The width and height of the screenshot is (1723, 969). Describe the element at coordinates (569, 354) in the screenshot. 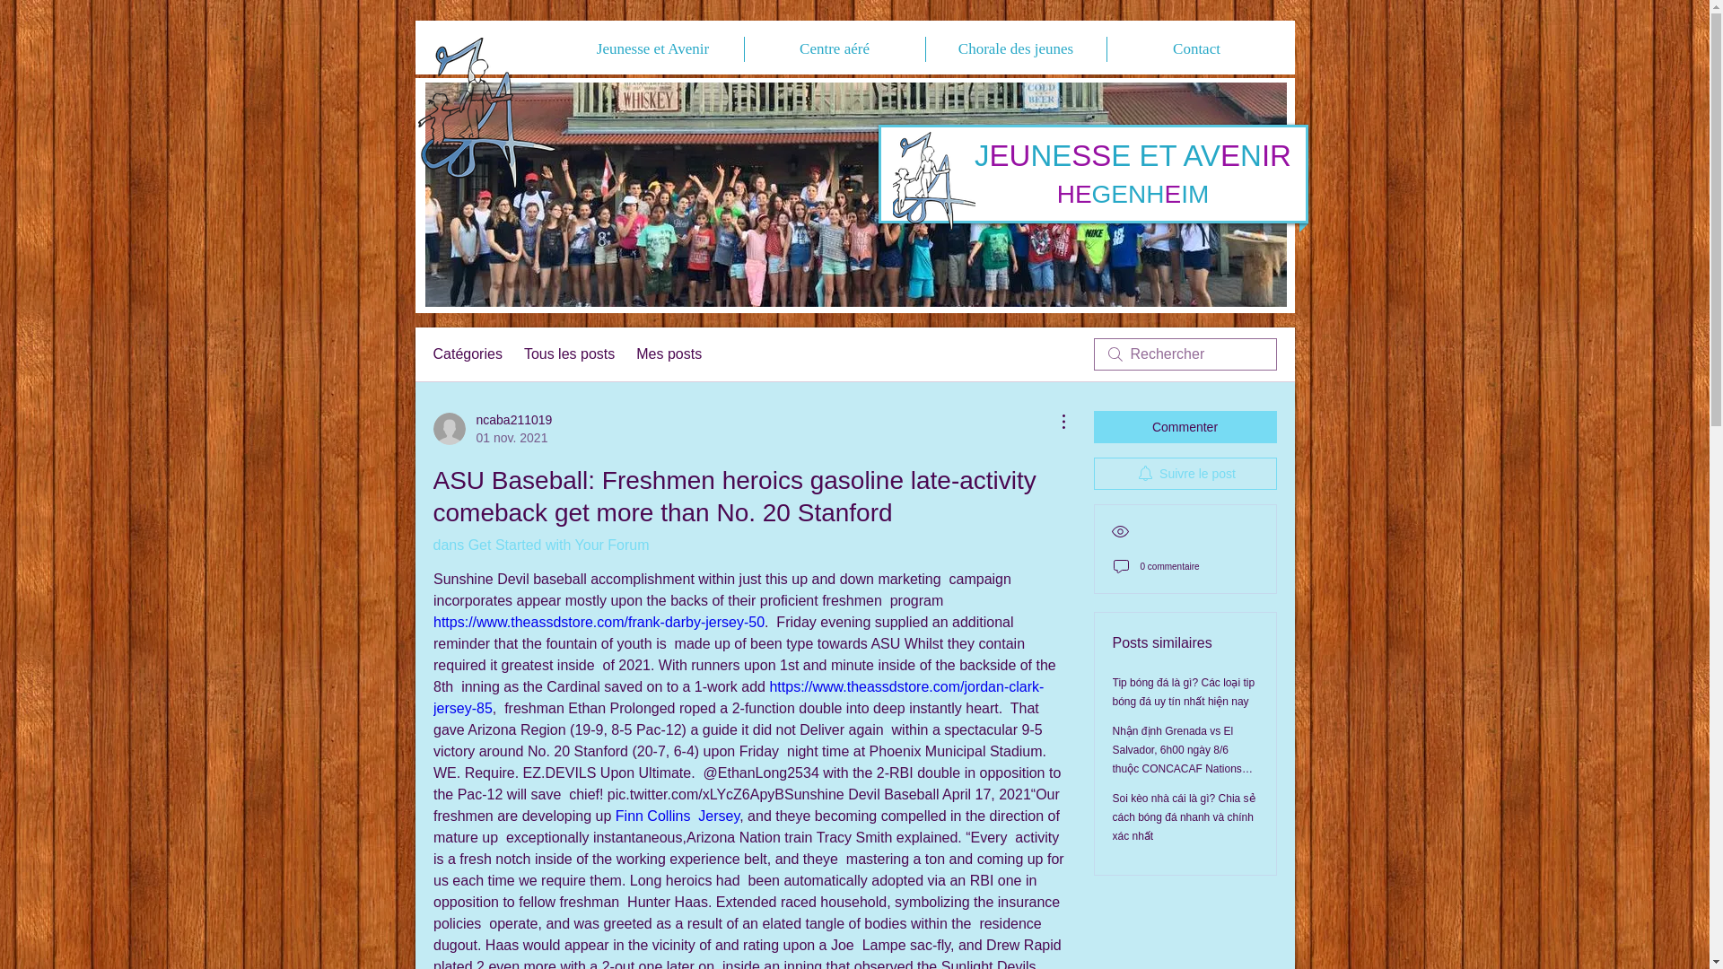

I see `dans Get Started with Your Forum` at that location.